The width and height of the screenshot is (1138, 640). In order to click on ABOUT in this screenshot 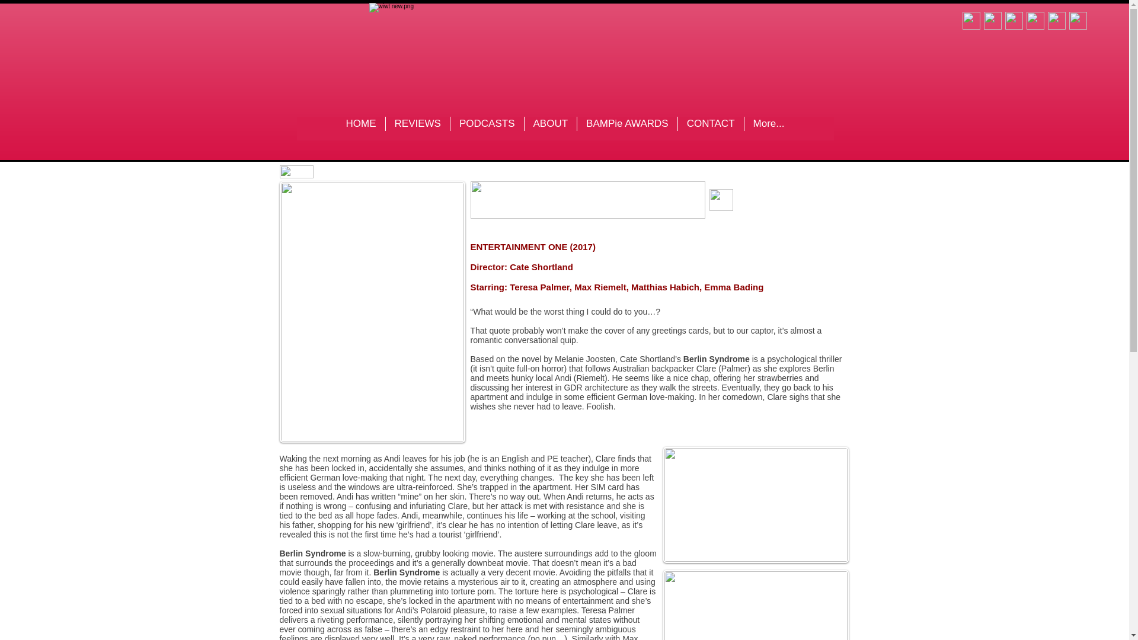, I will do `click(550, 128)`.